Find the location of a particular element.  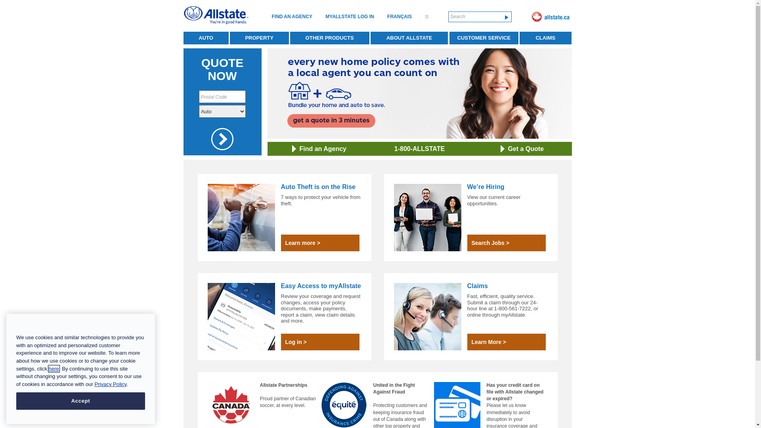

AUTO is located at coordinates (206, 38).